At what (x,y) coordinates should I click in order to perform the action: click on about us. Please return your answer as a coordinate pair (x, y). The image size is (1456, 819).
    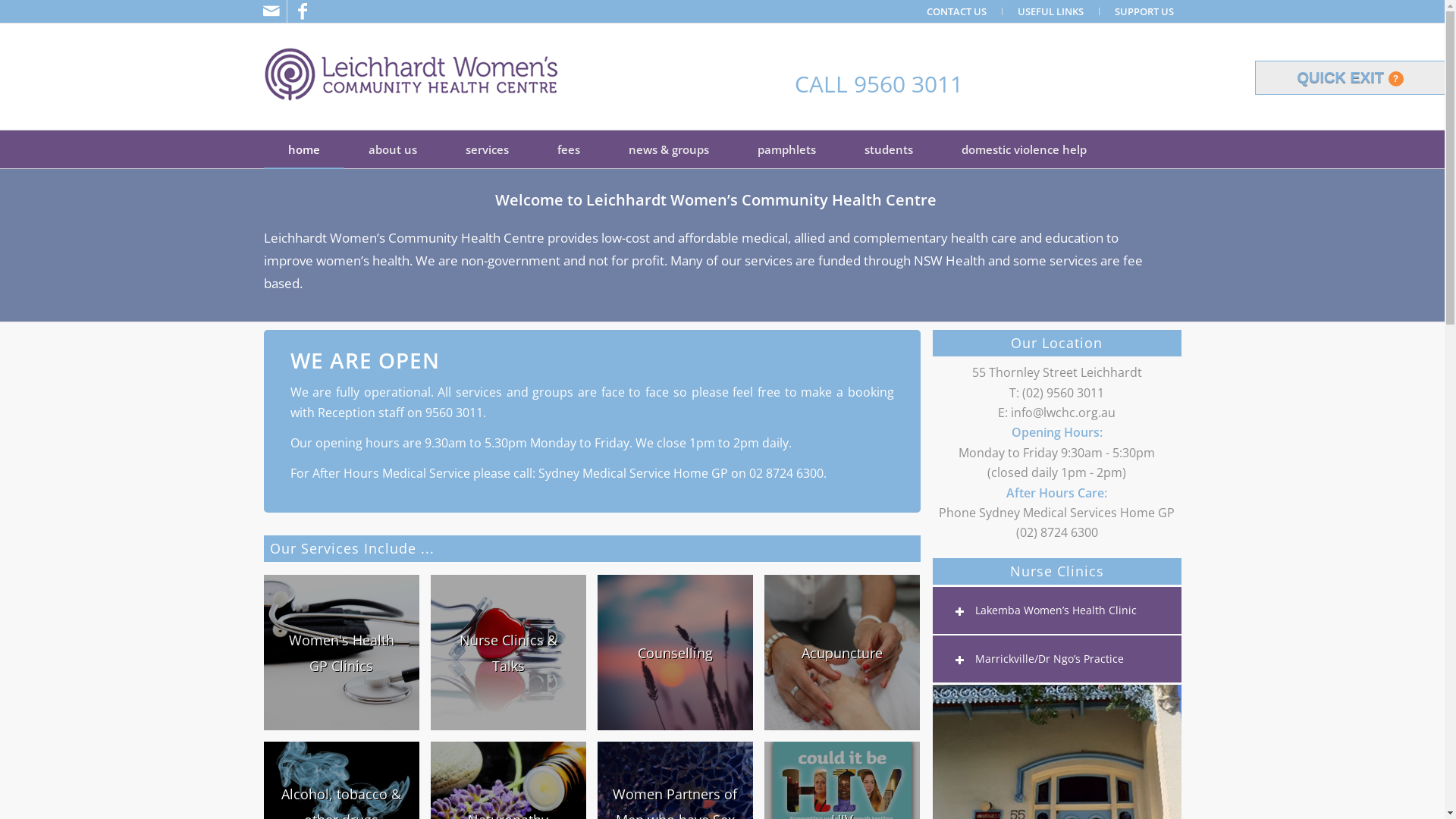
    Looking at the image, I should click on (393, 149).